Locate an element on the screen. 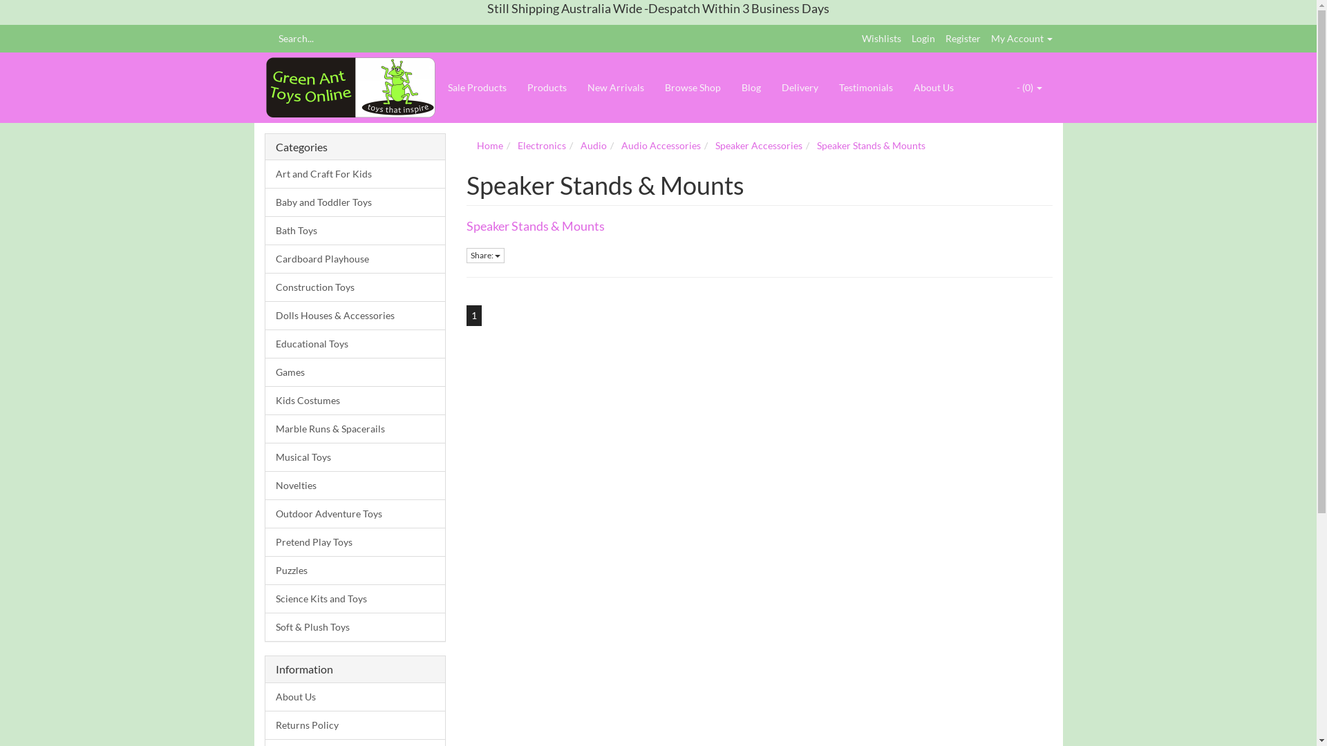 The image size is (1327, 746). Games is located at coordinates (355, 372).